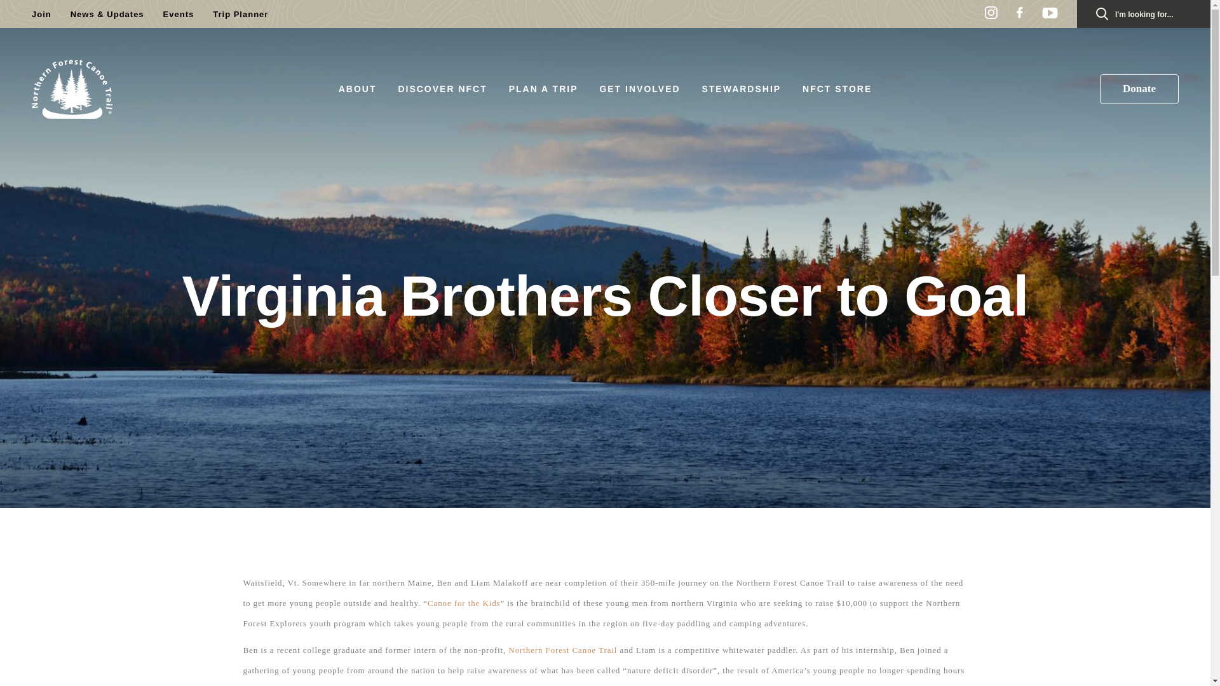 The height and width of the screenshot is (686, 1220). I want to click on Join, so click(41, 14).